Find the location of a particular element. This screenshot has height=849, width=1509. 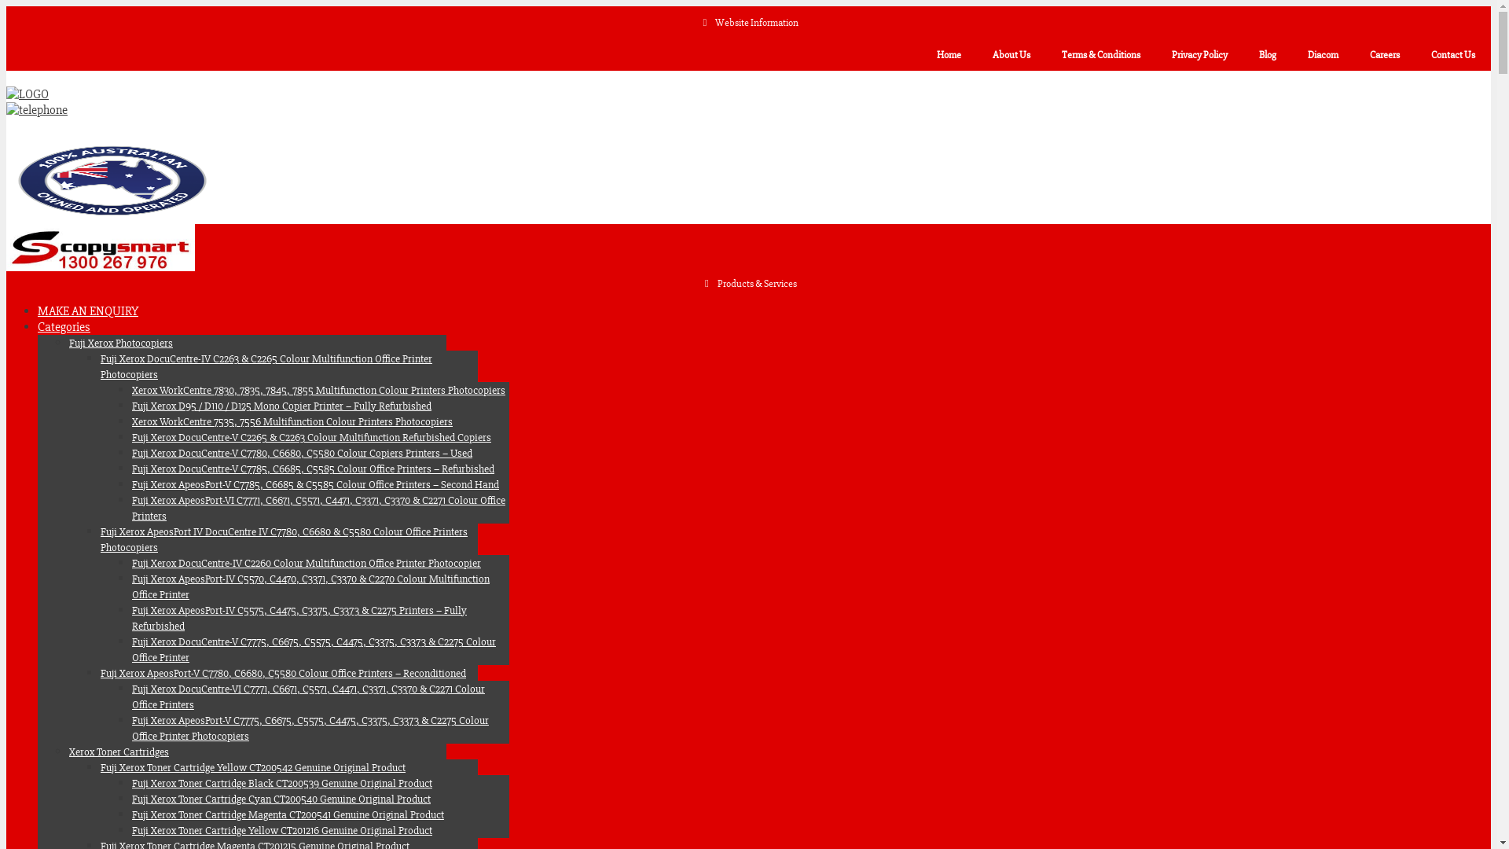

Privacy Policy is located at coordinates (1199, 55).